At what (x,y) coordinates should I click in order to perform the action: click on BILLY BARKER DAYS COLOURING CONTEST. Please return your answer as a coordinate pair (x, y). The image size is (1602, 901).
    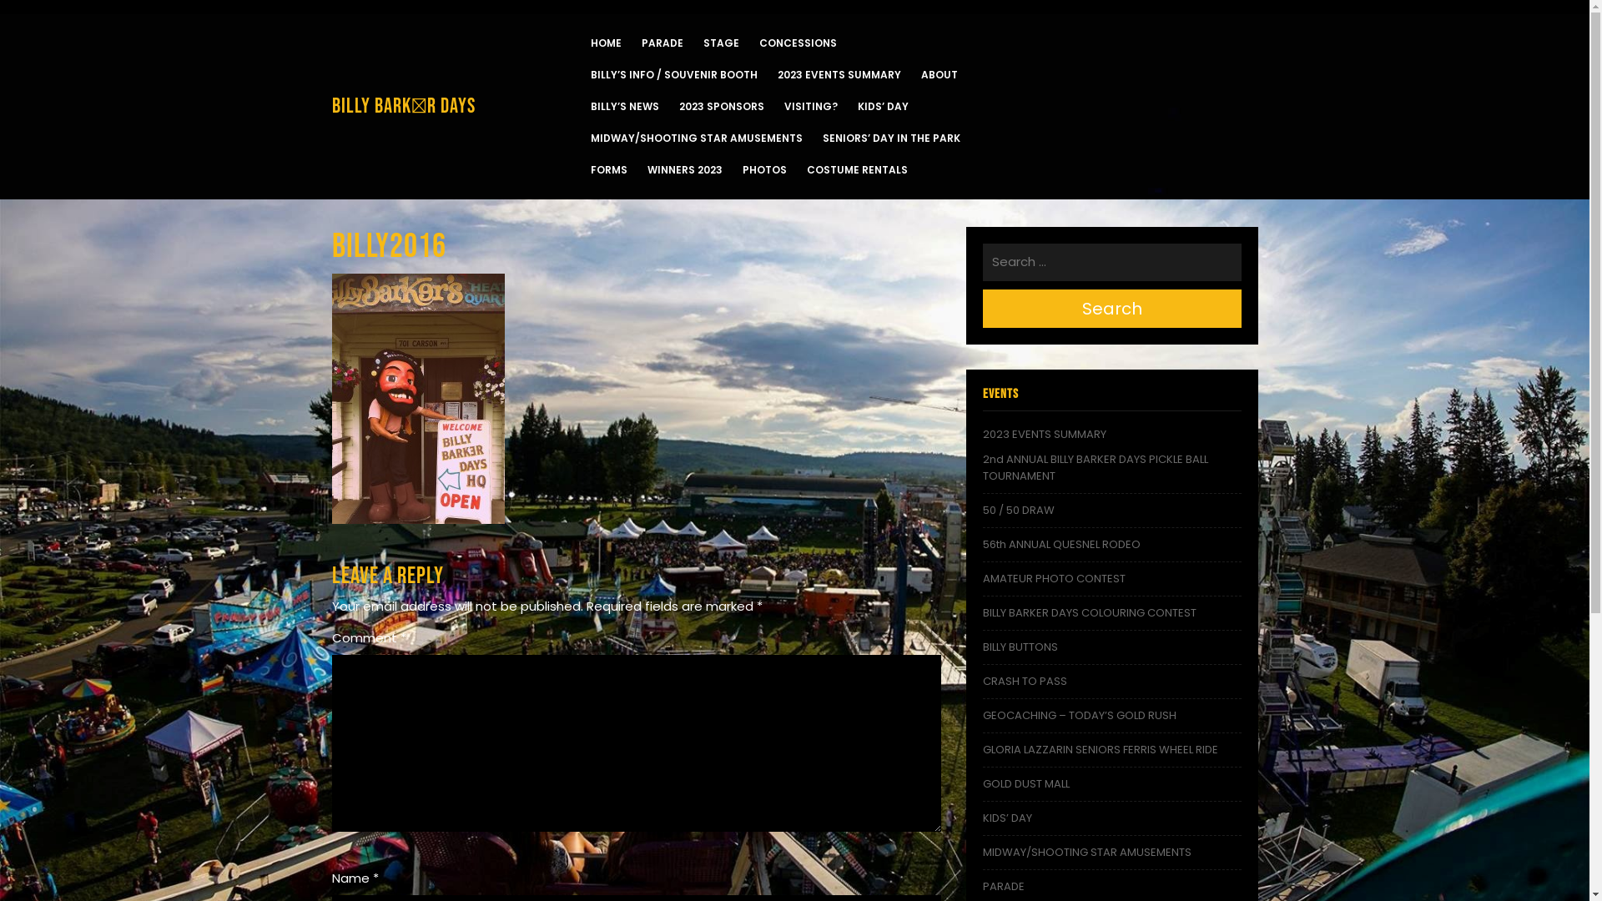
    Looking at the image, I should click on (1090, 612).